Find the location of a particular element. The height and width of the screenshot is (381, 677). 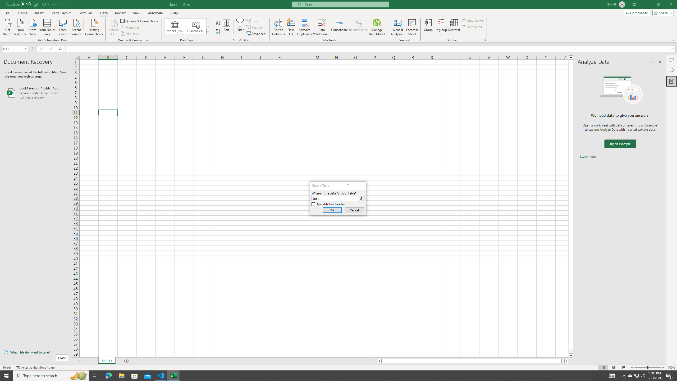

Which file do I want to save? is located at coordinates (36, 352).